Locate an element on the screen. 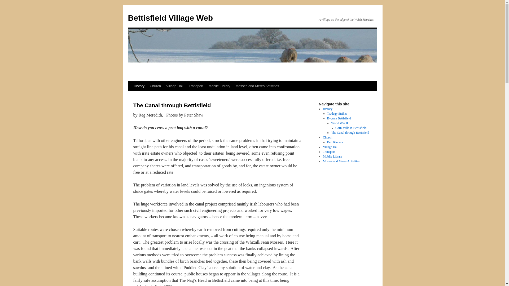 The height and width of the screenshot is (286, 509). Moblie Library is located at coordinates (332, 157).